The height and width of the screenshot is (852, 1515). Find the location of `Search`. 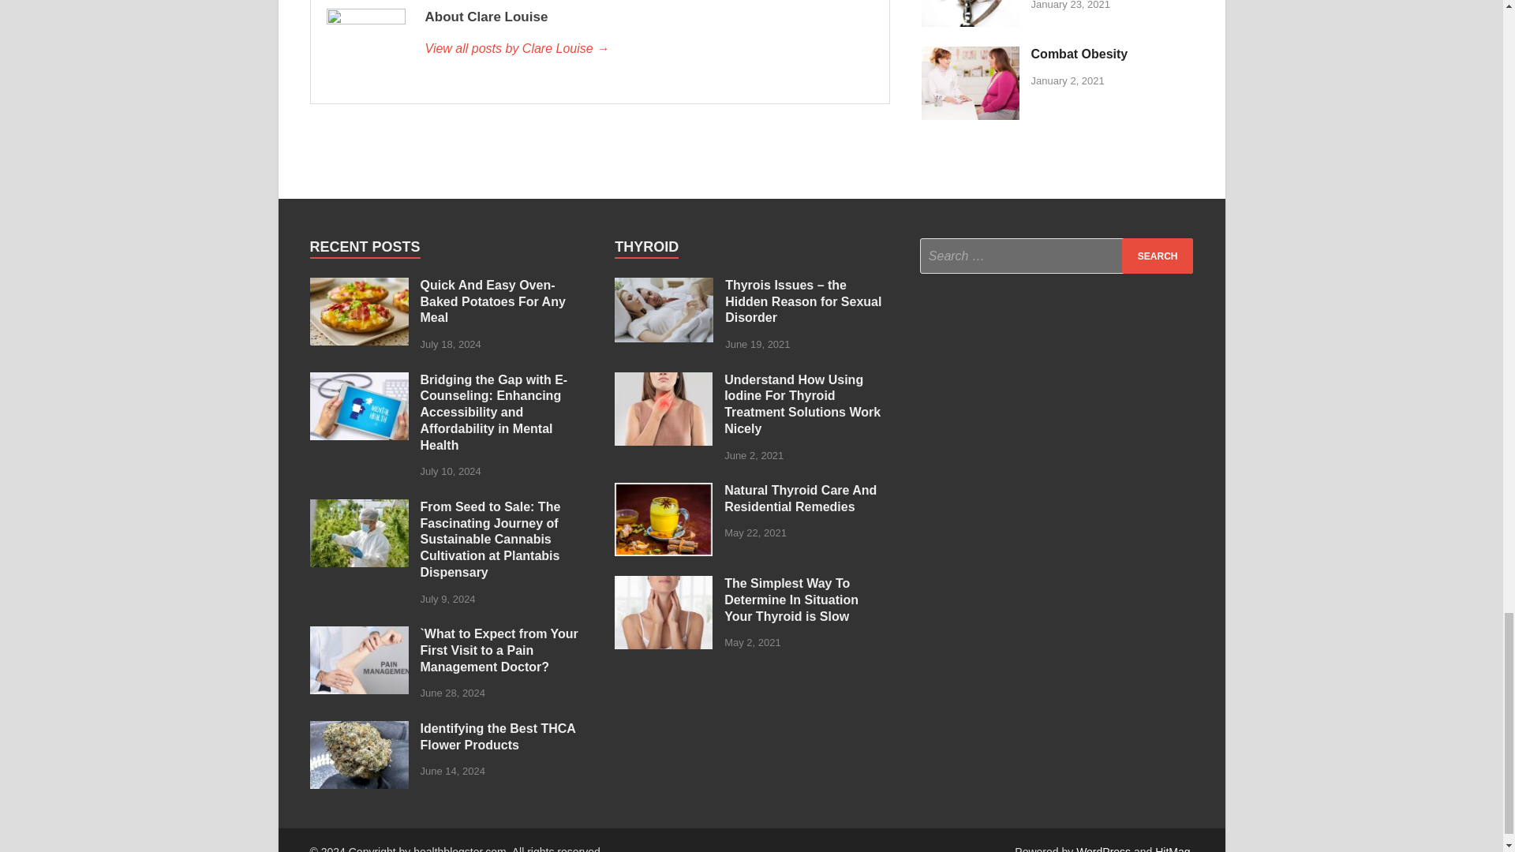

Search is located at coordinates (1158, 256).